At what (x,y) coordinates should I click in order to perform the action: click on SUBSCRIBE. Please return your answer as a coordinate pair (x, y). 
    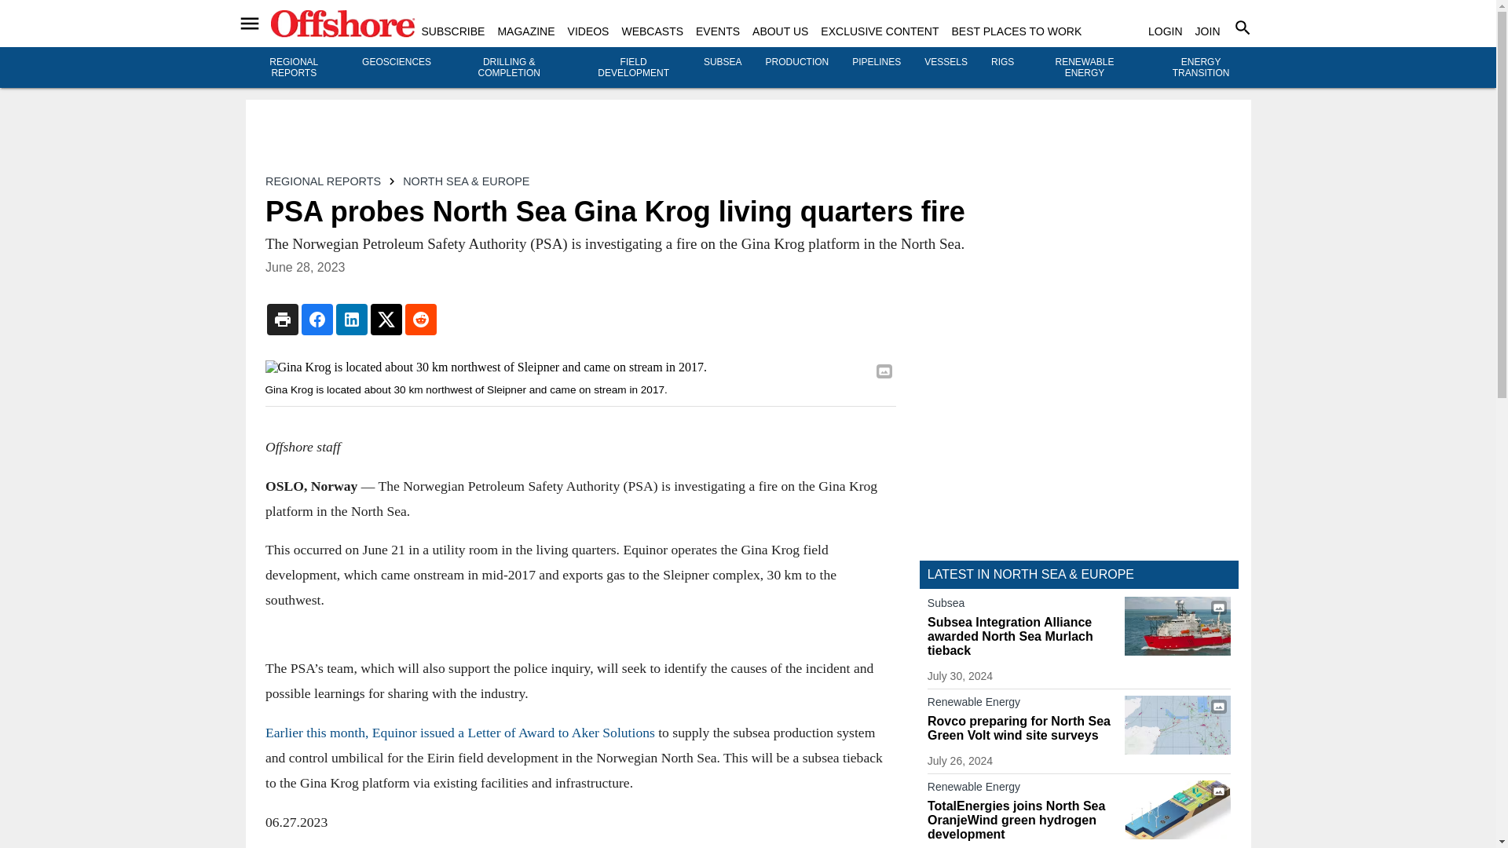
    Looking at the image, I should click on (452, 31).